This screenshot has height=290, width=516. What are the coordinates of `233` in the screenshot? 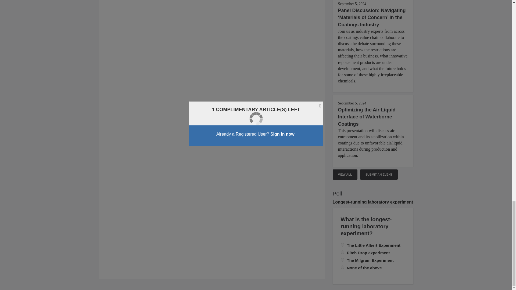 It's located at (342, 245).